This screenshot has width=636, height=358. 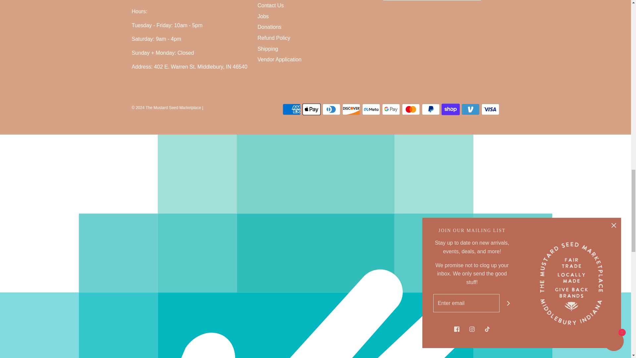 What do you see at coordinates (291, 109) in the screenshot?
I see `American Express` at bounding box center [291, 109].